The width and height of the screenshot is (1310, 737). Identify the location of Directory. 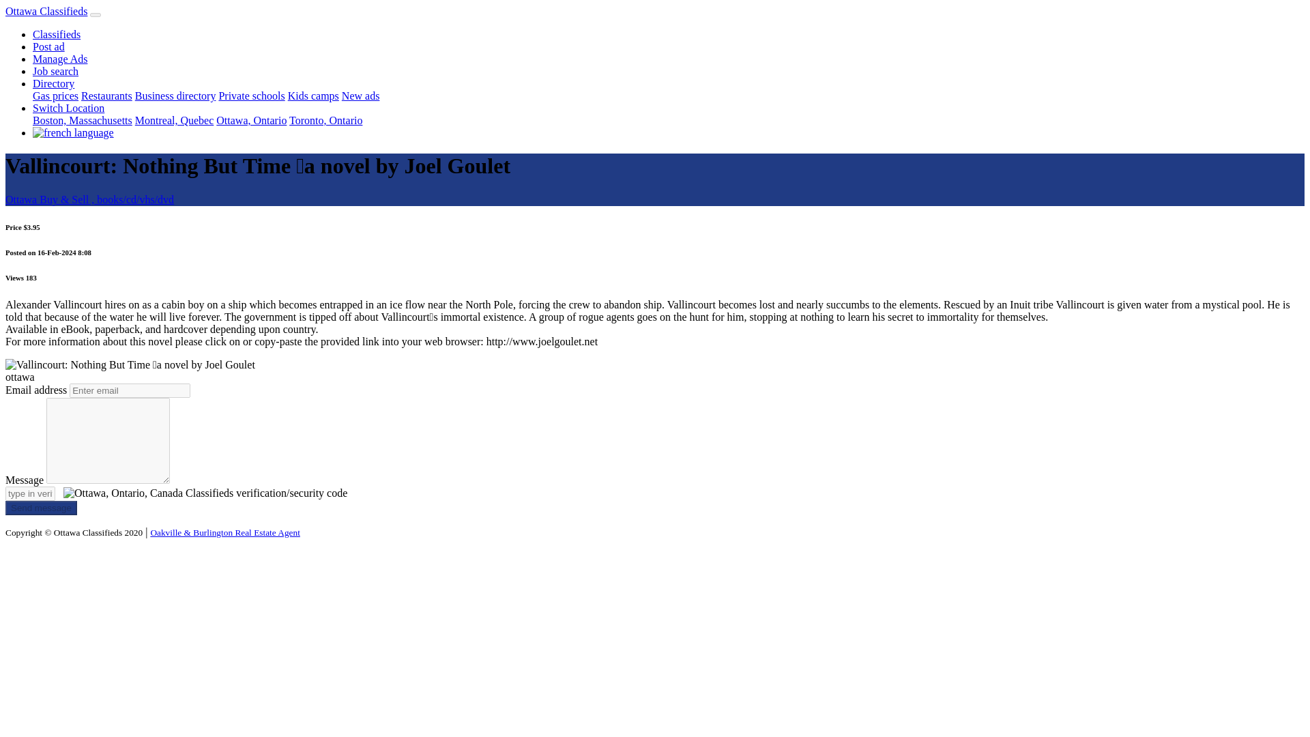
(53, 83).